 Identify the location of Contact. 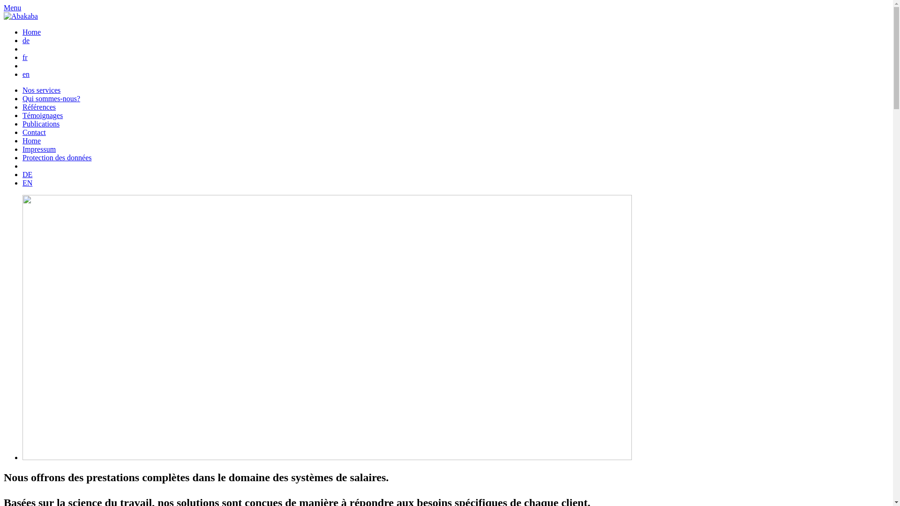
(34, 132).